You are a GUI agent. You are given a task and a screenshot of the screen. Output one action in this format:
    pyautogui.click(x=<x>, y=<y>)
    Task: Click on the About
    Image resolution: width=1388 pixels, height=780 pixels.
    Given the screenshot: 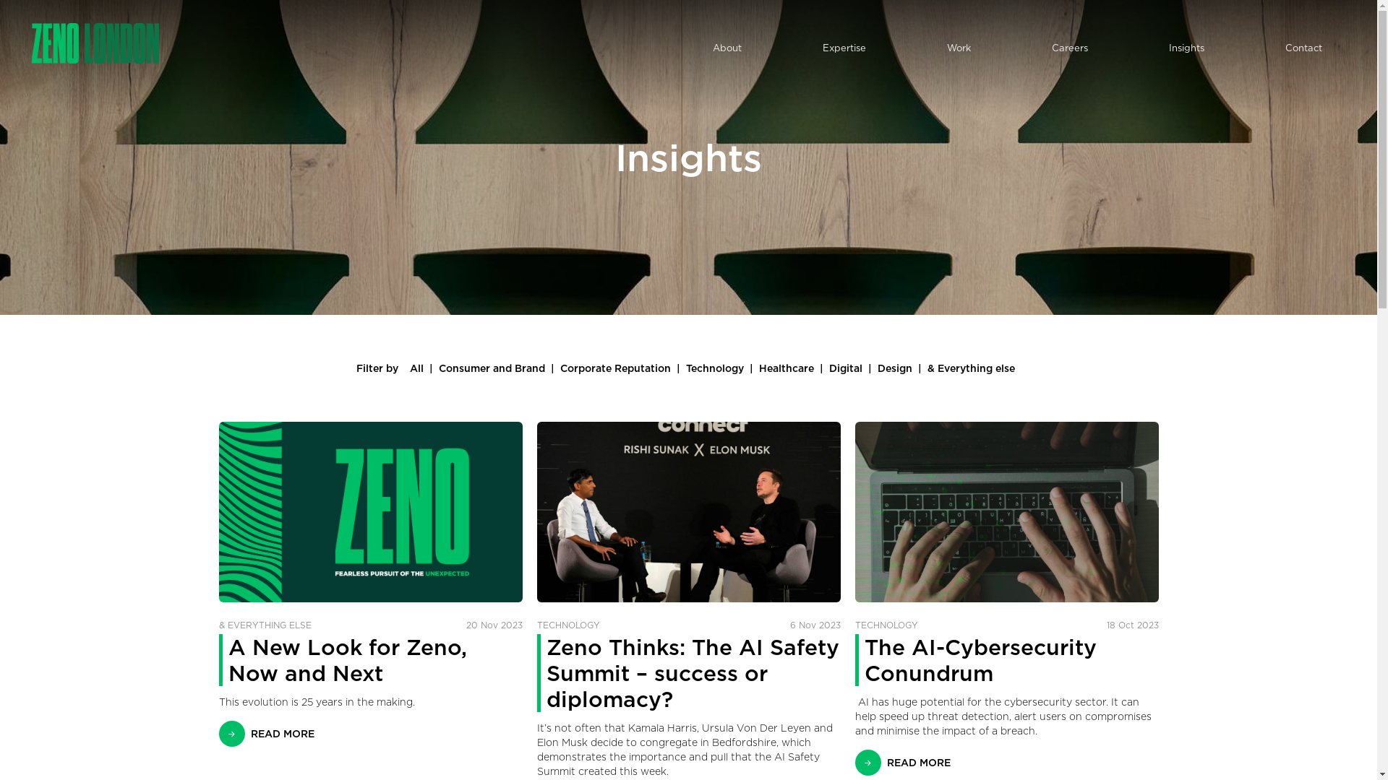 What is the action you would take?
    pyautogui.click(x=727, y=48)
    